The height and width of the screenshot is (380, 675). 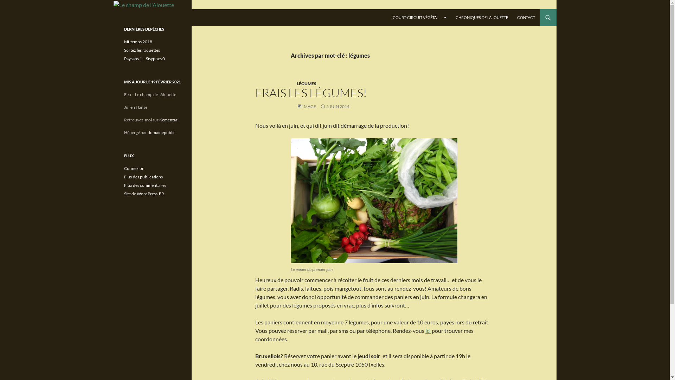 What do you see at coordinates (307, 106) in the screenshot?
I see `IMAGE` at bounding box center [307, 106].